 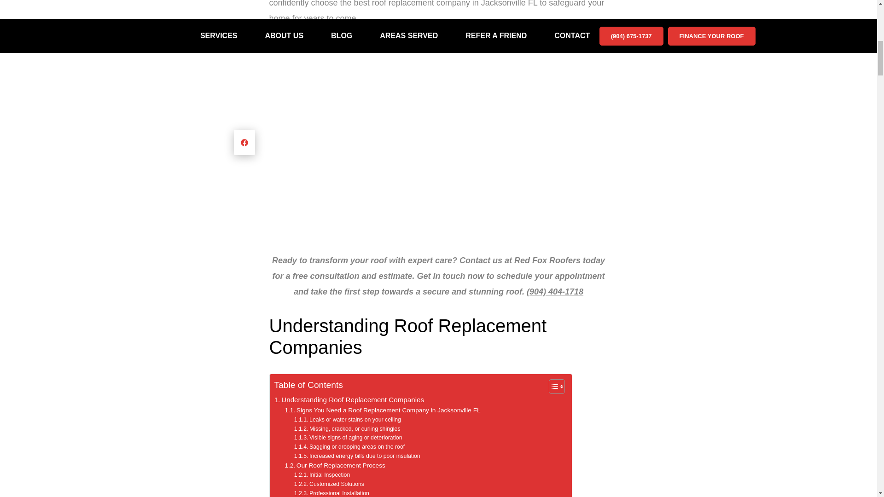 I want to click on Leaks or water stains on your ceiling, so click(x=348, y=420).